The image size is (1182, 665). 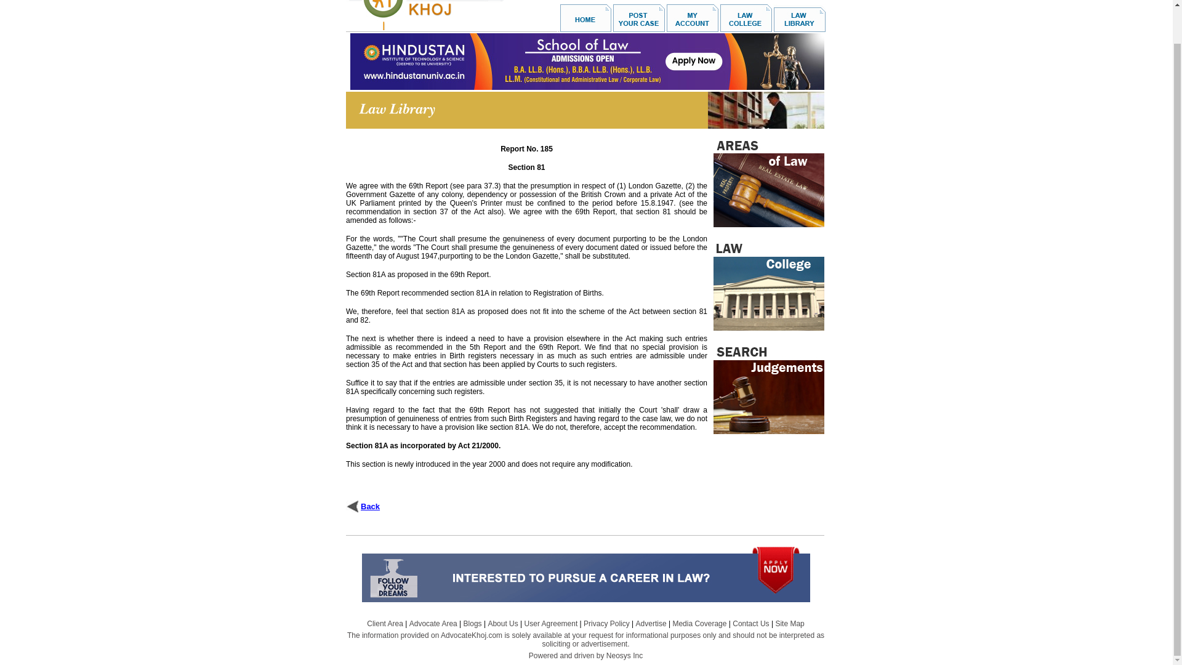 I want to click on Privacy Policy, so click(x=607, y=623).